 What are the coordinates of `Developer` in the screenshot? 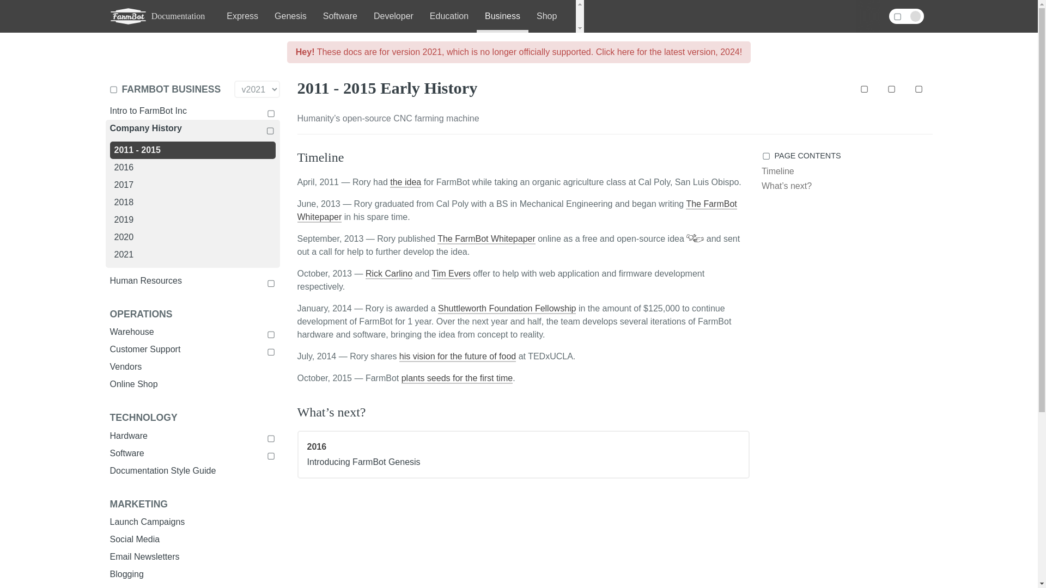 It's located at (393, 16).